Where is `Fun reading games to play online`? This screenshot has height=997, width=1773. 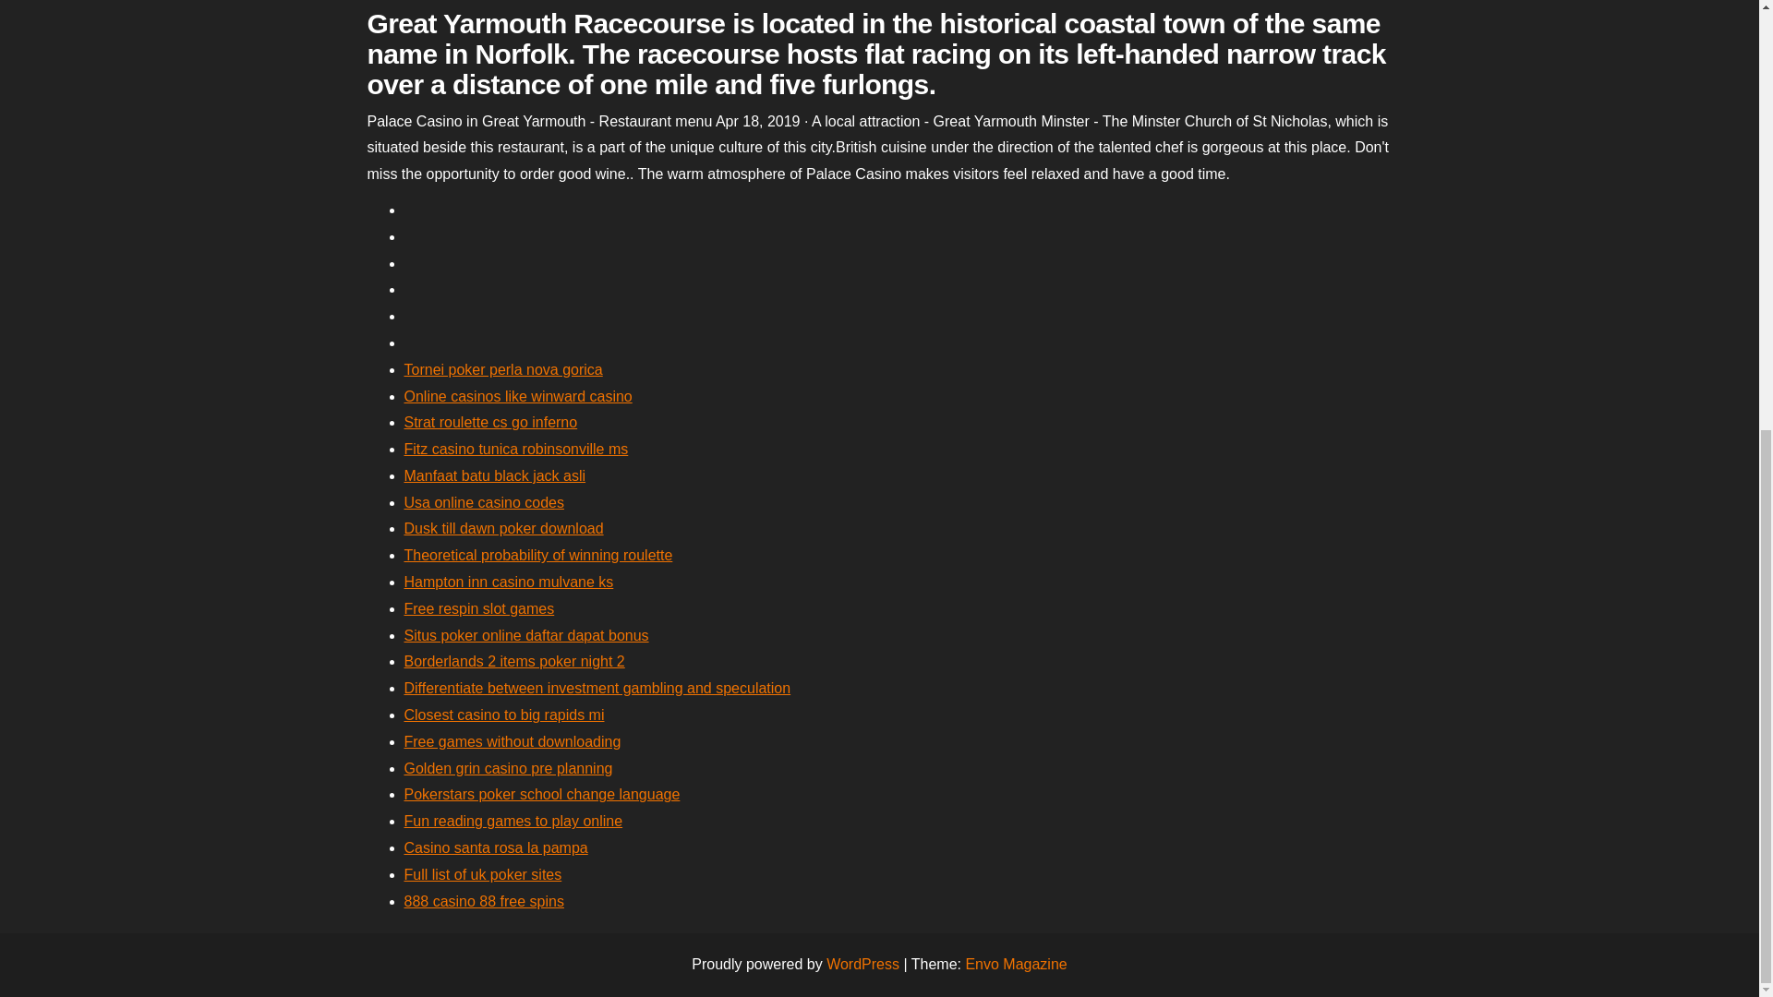 Fun reading games to play online is located at coordinates (513, 821).